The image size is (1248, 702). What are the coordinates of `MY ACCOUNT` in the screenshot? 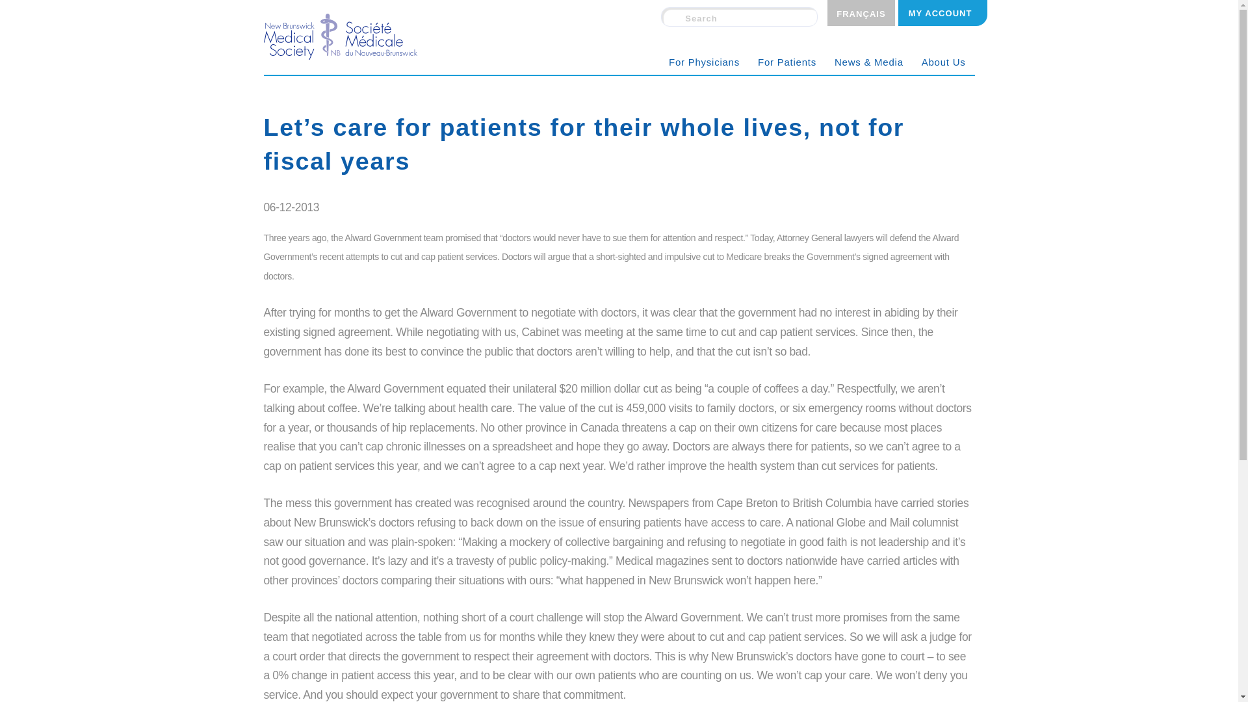 It's located at (942, 13).